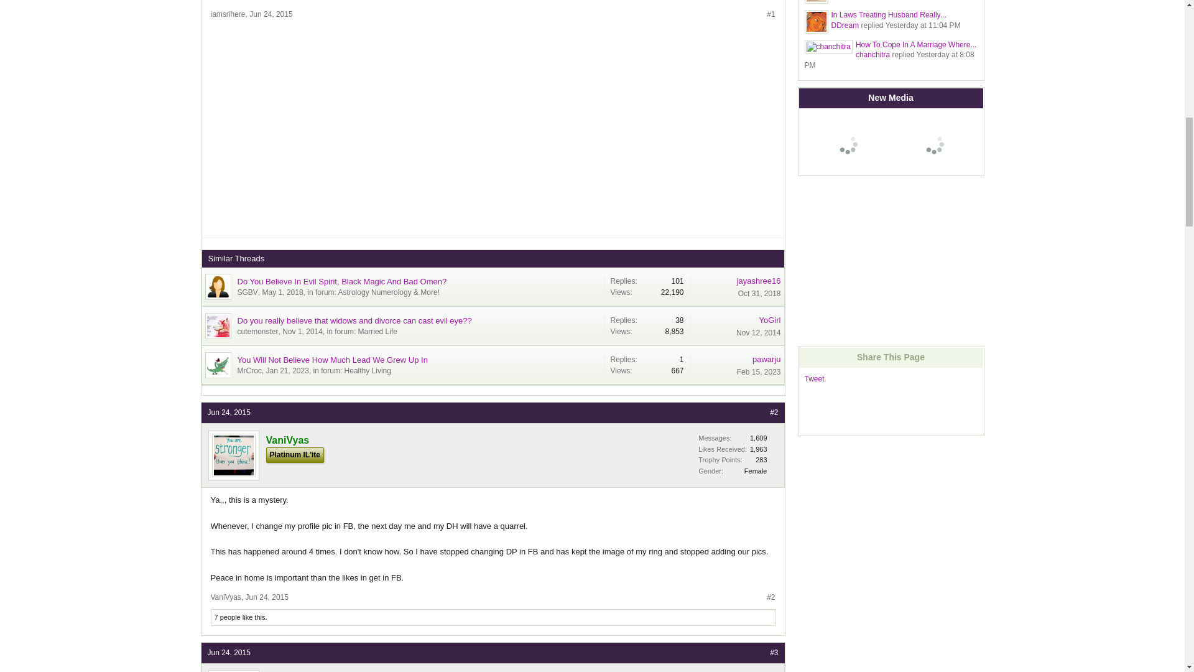  I want to click on Thread starter, so click(248, 292).